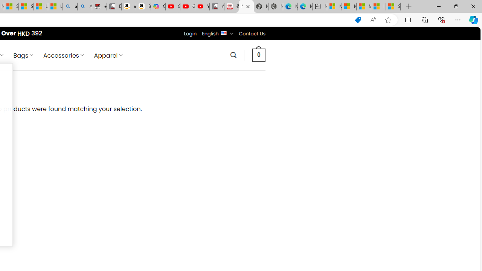  Describe the element at coordinates (388, 20) in the screenshot. I see `Add this page to favorites (Ctrl+D)` at that location.